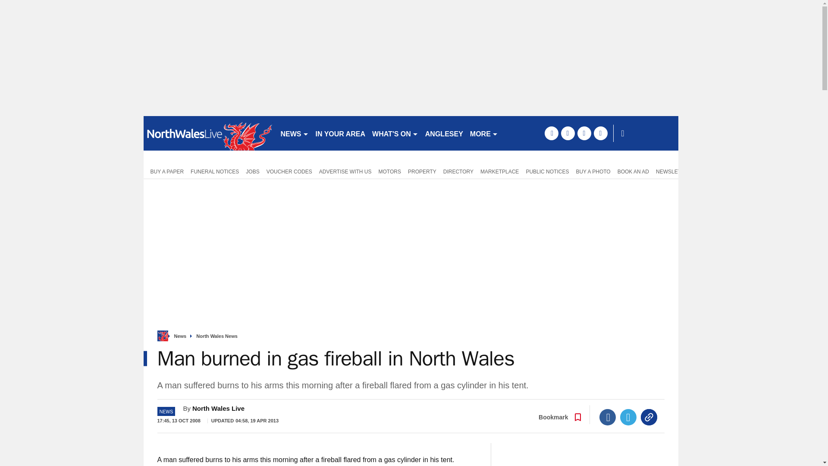  What do you see at coordinates (252, 171) in the screenshot?
I see `JOBS` at bounding box center [252, 171].